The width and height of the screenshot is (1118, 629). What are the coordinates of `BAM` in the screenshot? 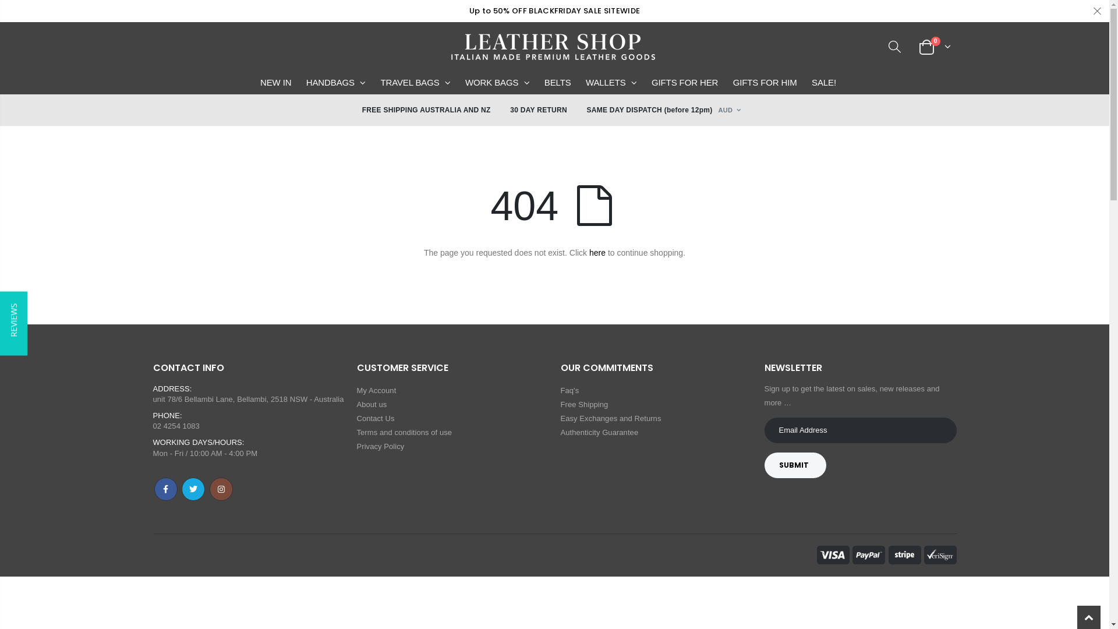 It's located at (729, 269).